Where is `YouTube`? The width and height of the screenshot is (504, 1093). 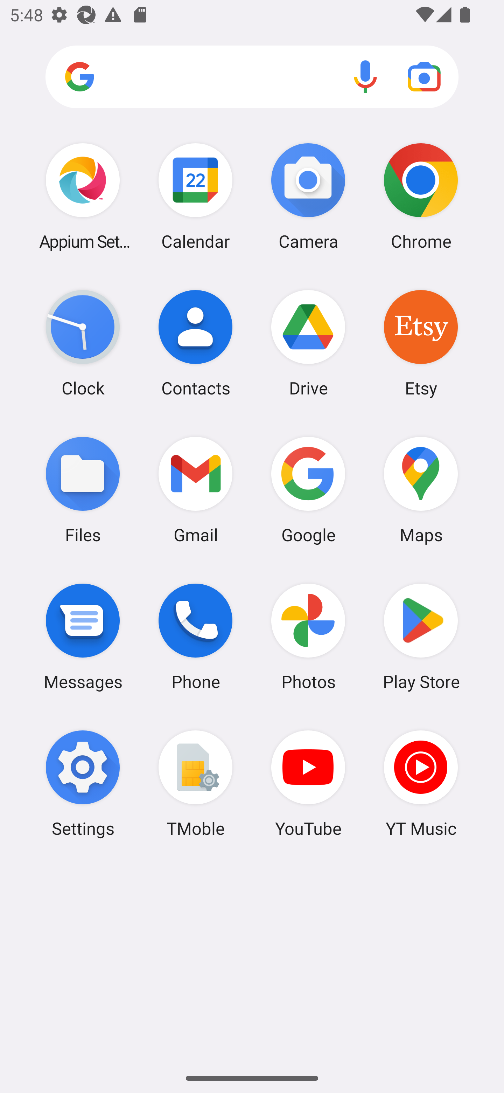 YouTube is located at coordinates (308, 784).